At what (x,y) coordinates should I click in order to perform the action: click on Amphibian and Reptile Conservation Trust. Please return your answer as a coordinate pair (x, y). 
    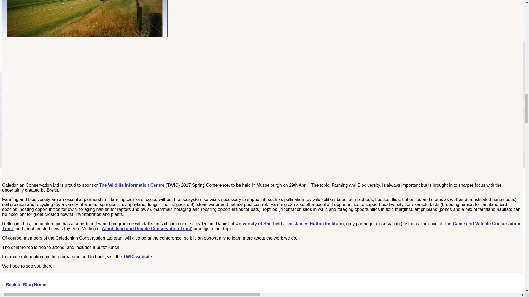
    Looking at the image, I should click on (147, 229).